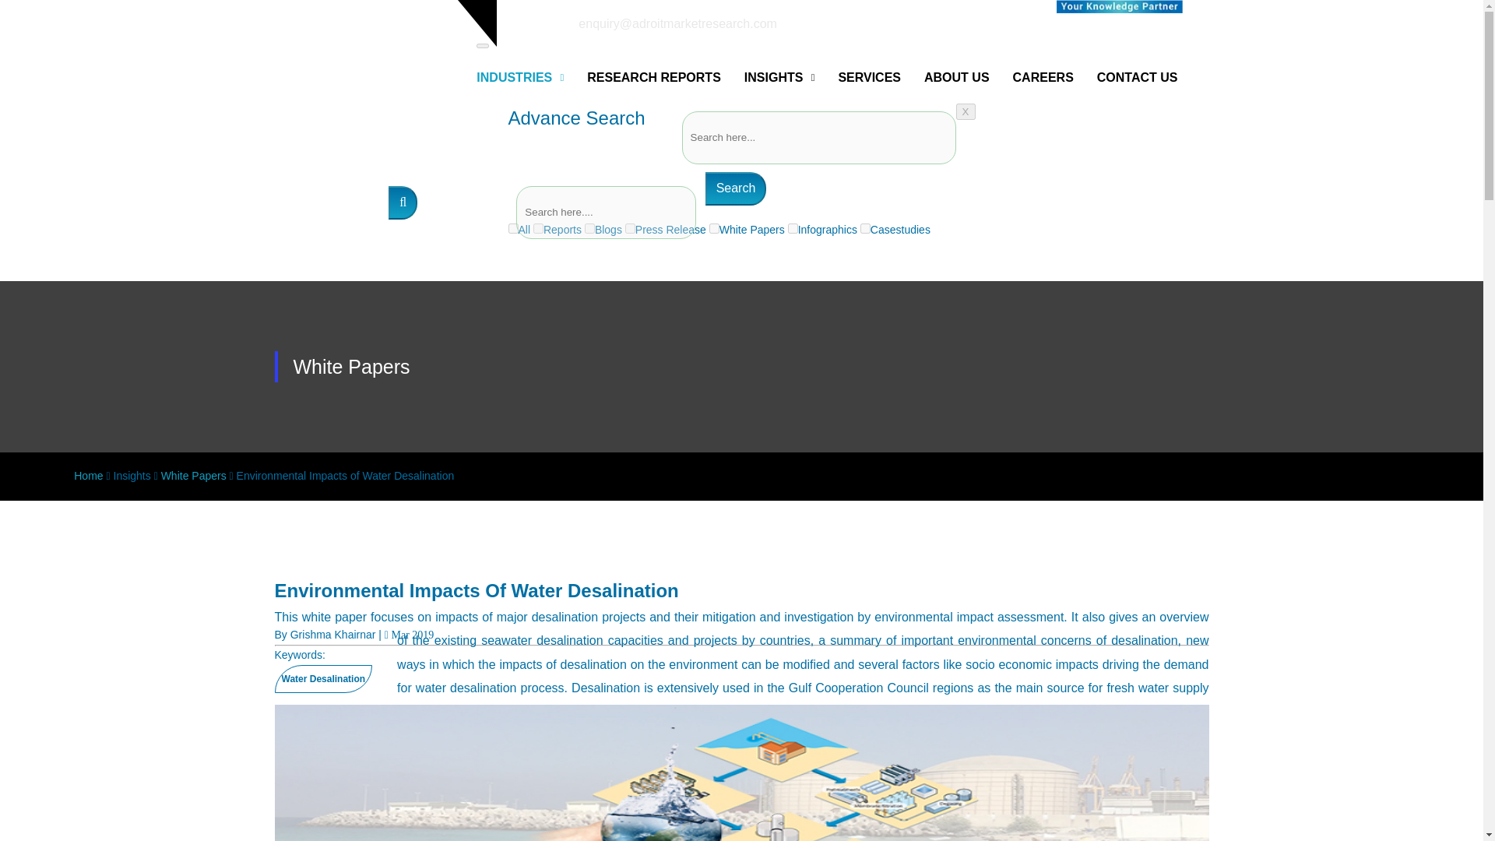 This screenshot has height=841, width=1495. I want to click on casestudies, so click(865, 229).